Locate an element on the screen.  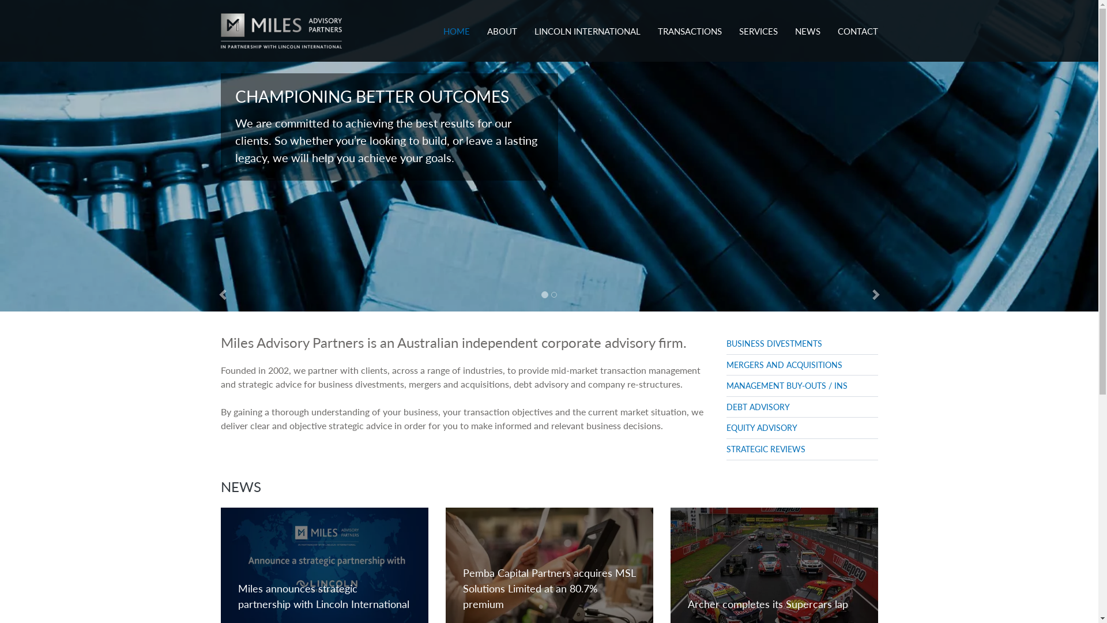
LINCOLN INTERNATIONAL is located at coordinates (588, 19).